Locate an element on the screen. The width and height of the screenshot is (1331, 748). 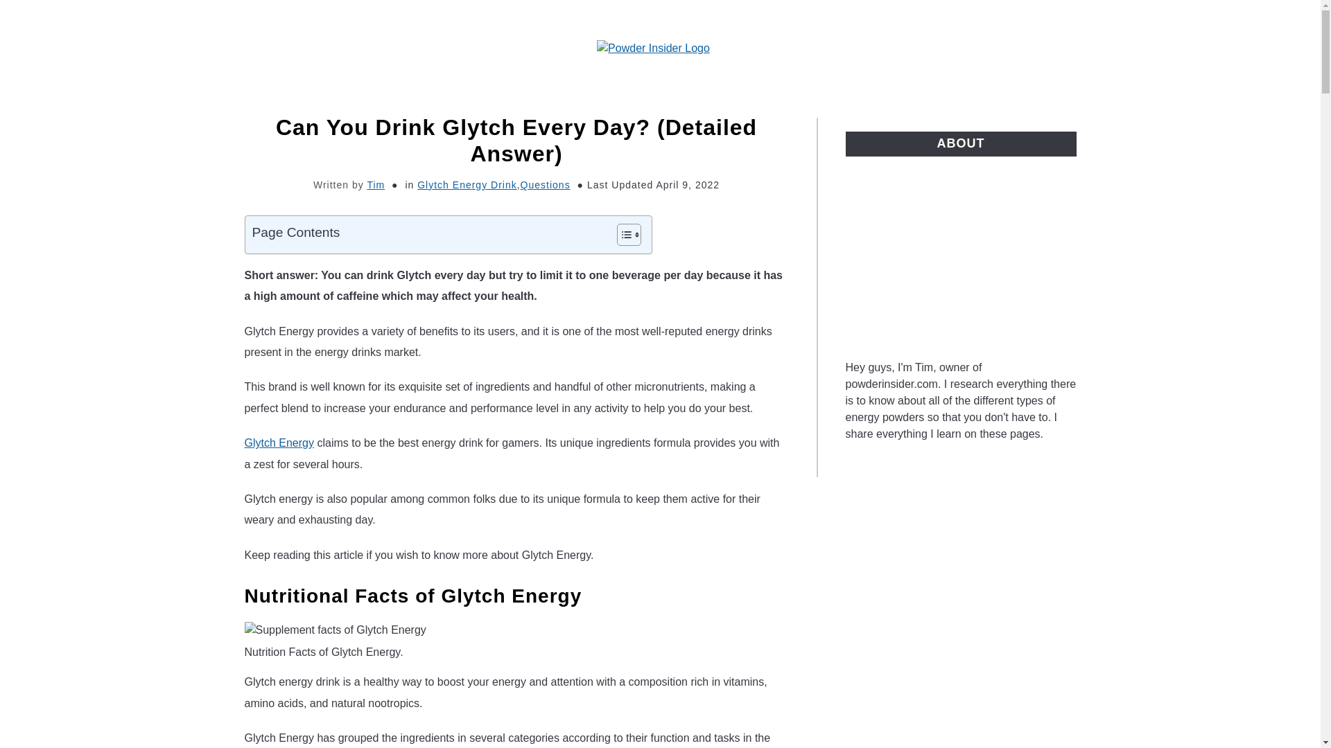
Glytch Energy Drink is located at coordinates (467, 185).